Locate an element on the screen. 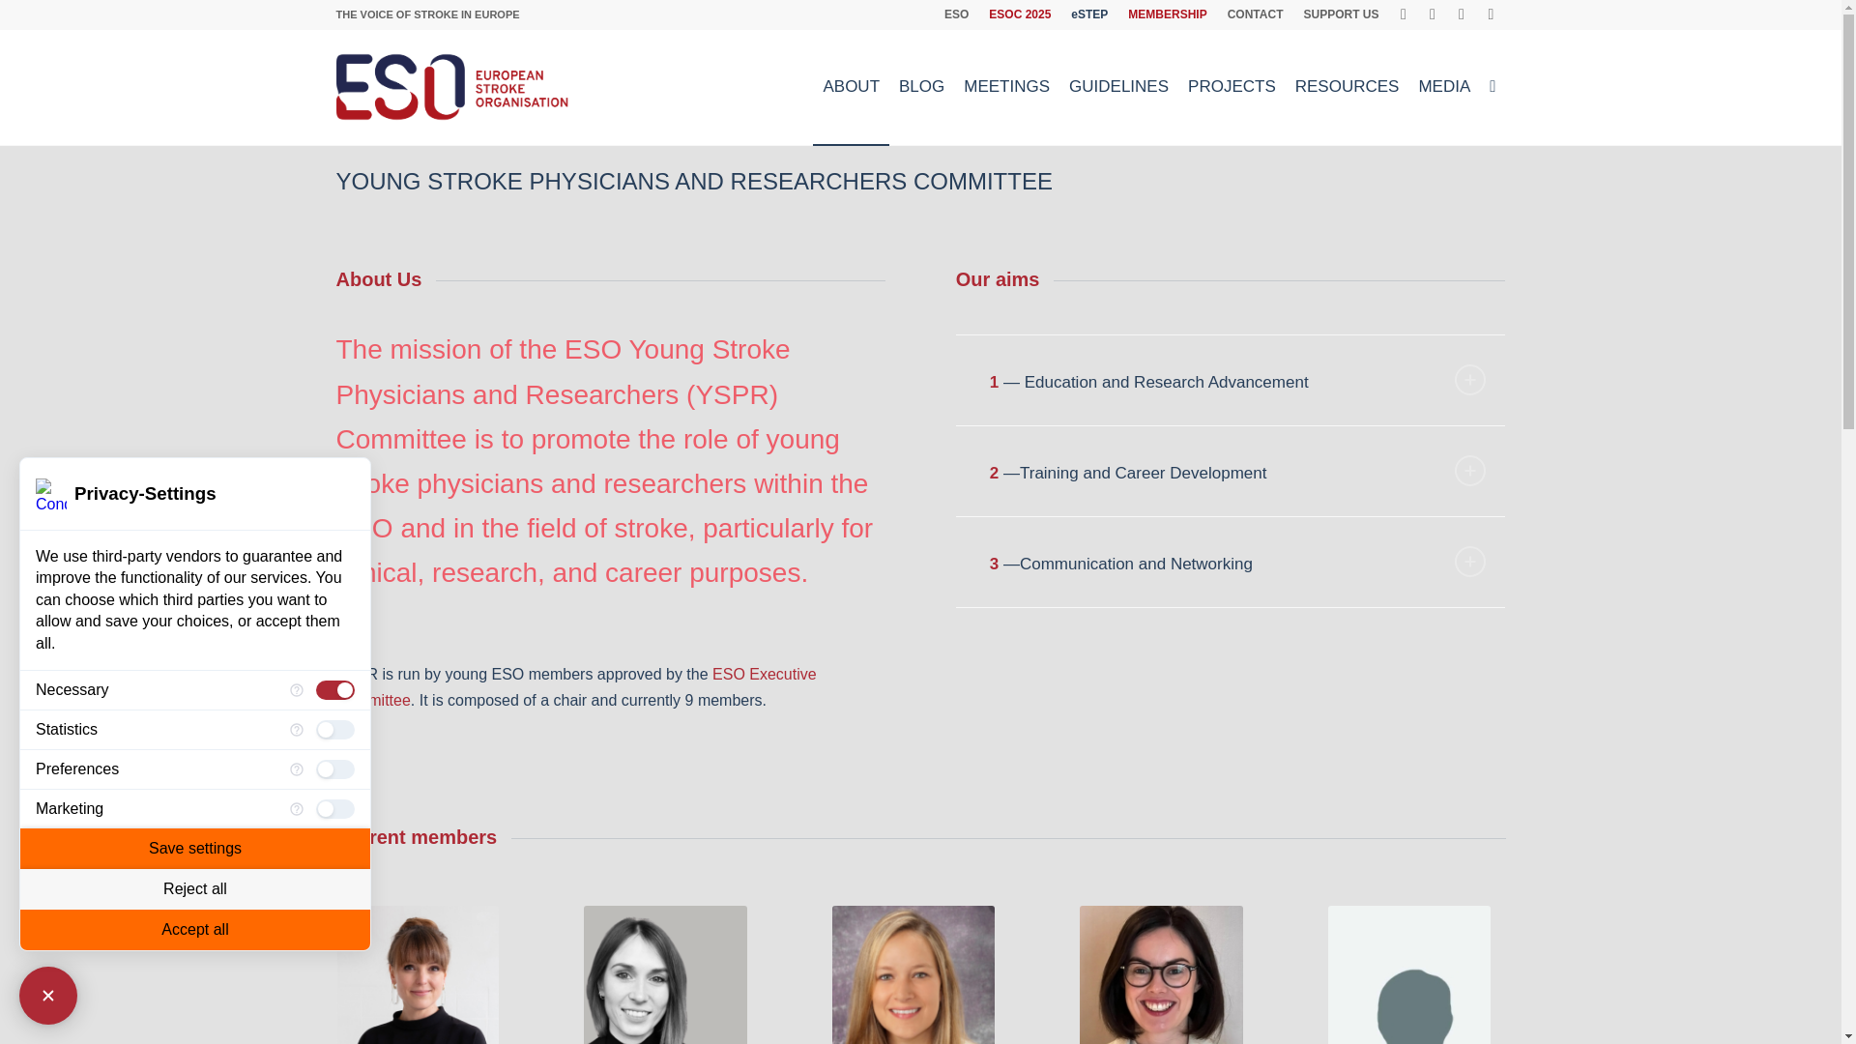 The height and width of the screenshot is (1044, 1856). ESOC 2025 is located at coordinates (1019, 14).